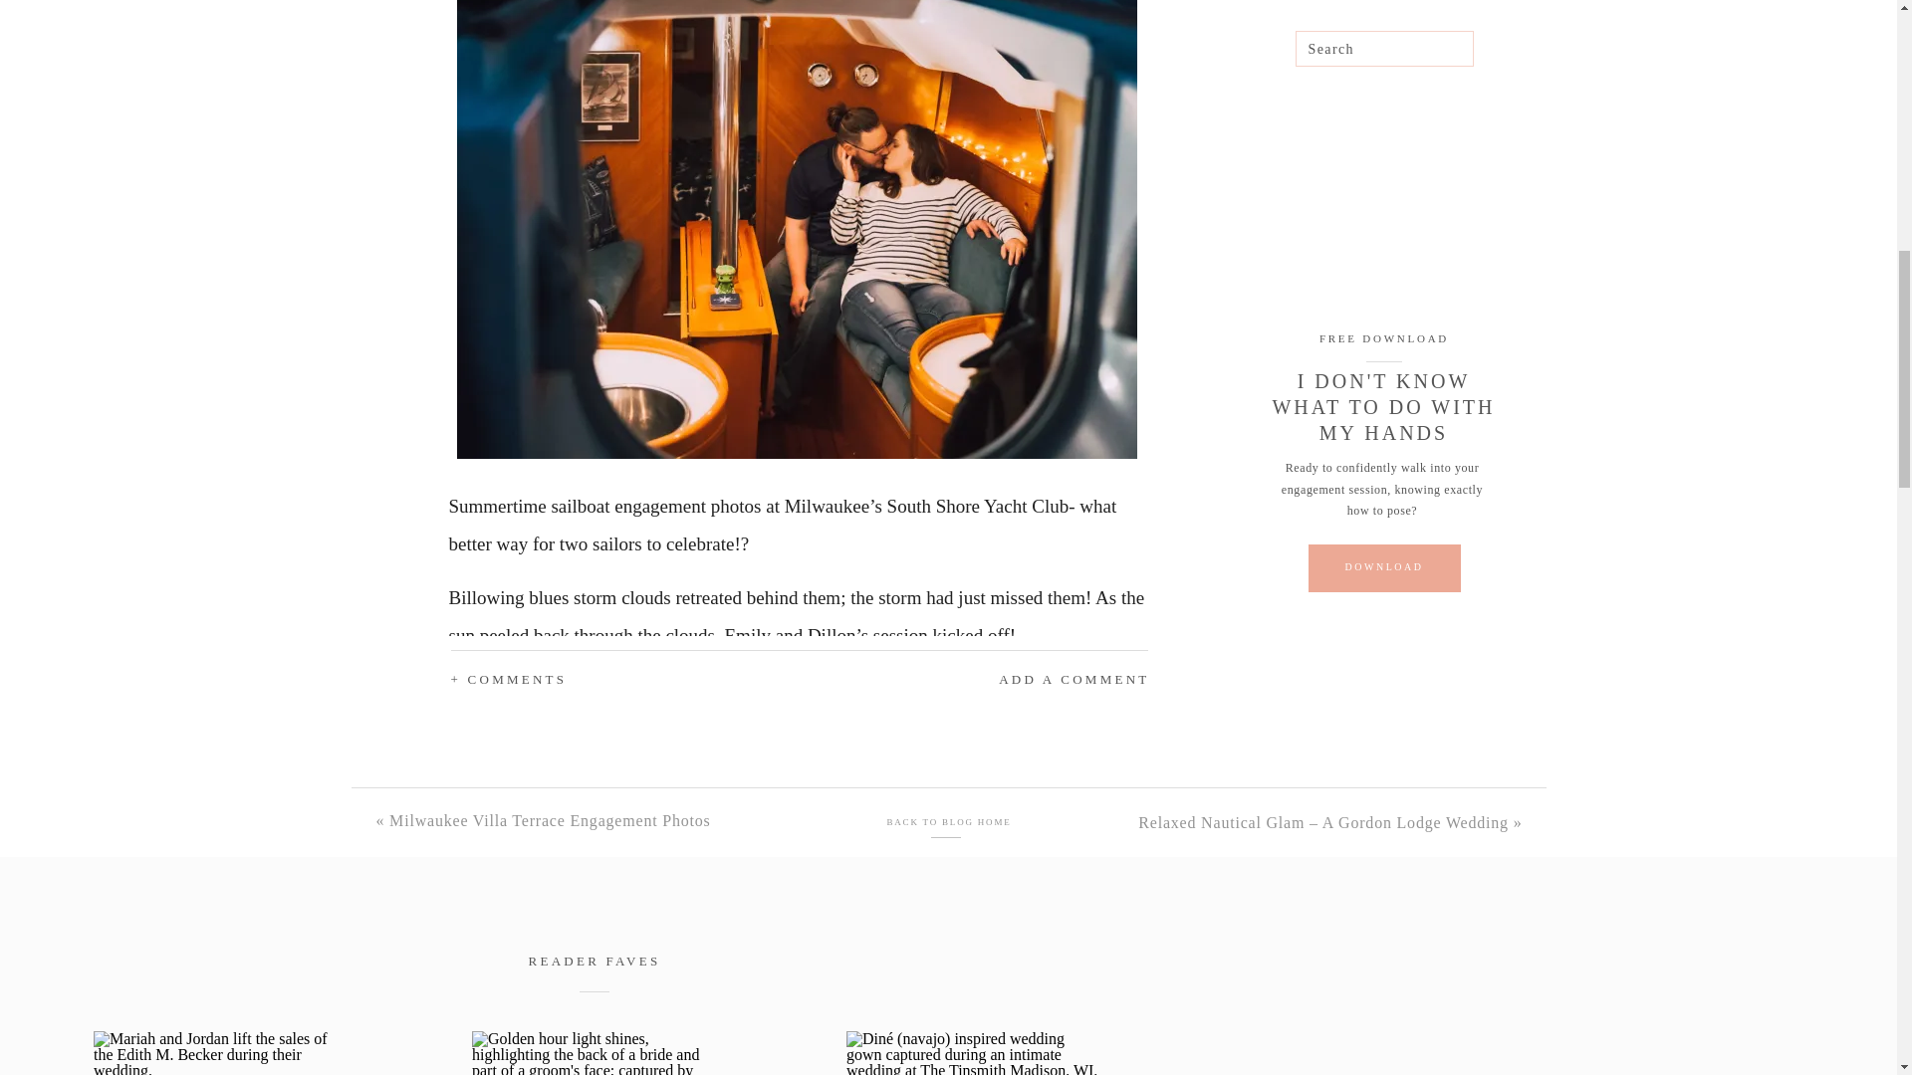  Describe the element at coordinates (1382, 566) in the screenshot. I see `DOWNLOAD` at that location.